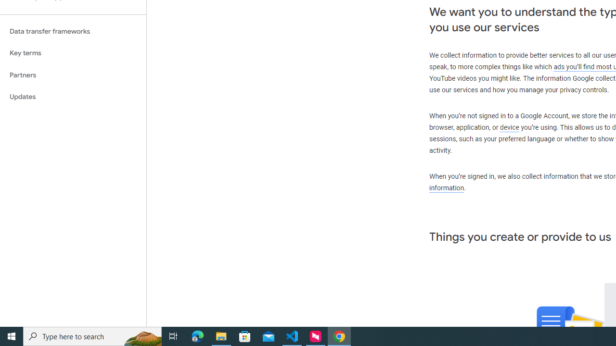 Image resolution: width=616 pixels, height=346 pixels. What do you see at coordinates (73, 97) in the screenshot?
I see `Updates` at bounding box center [73, 97].